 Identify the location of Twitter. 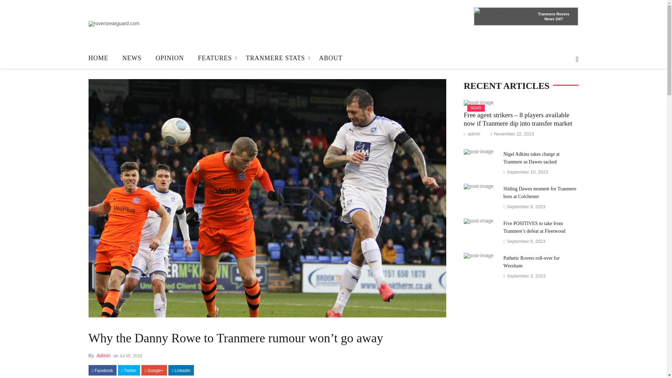
(129, 370).